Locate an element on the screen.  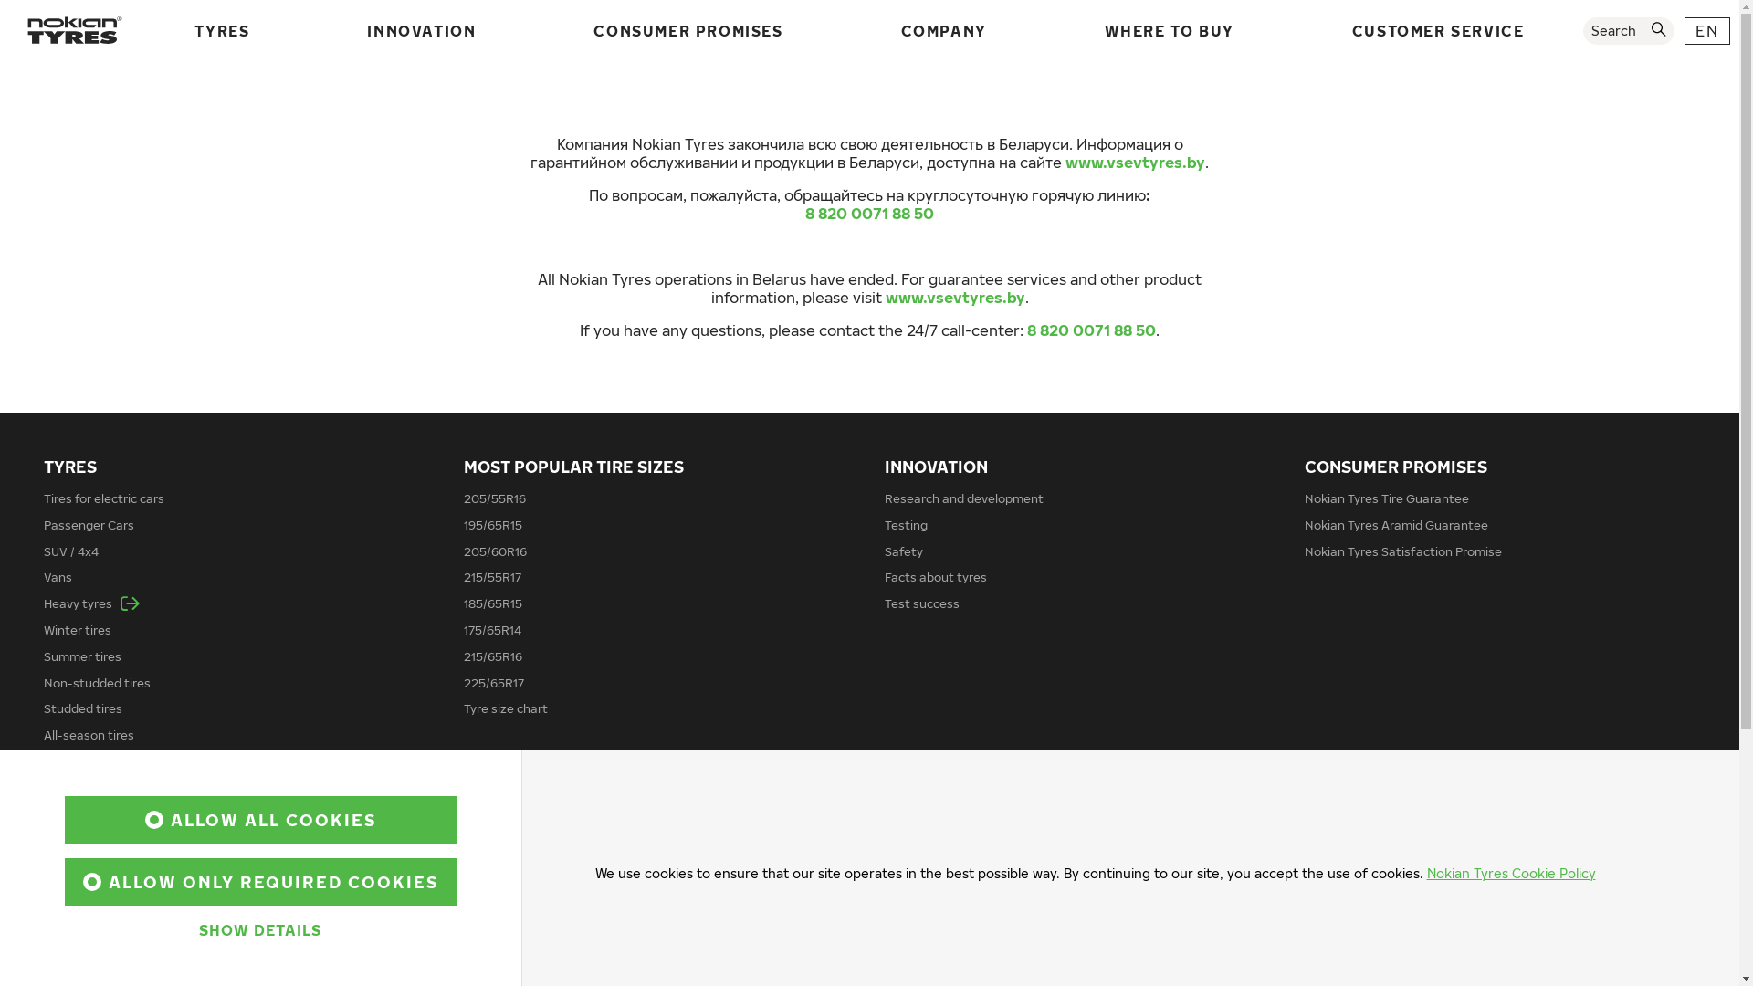
Nokian Tyres dealers is located at coordinates (524, 898).